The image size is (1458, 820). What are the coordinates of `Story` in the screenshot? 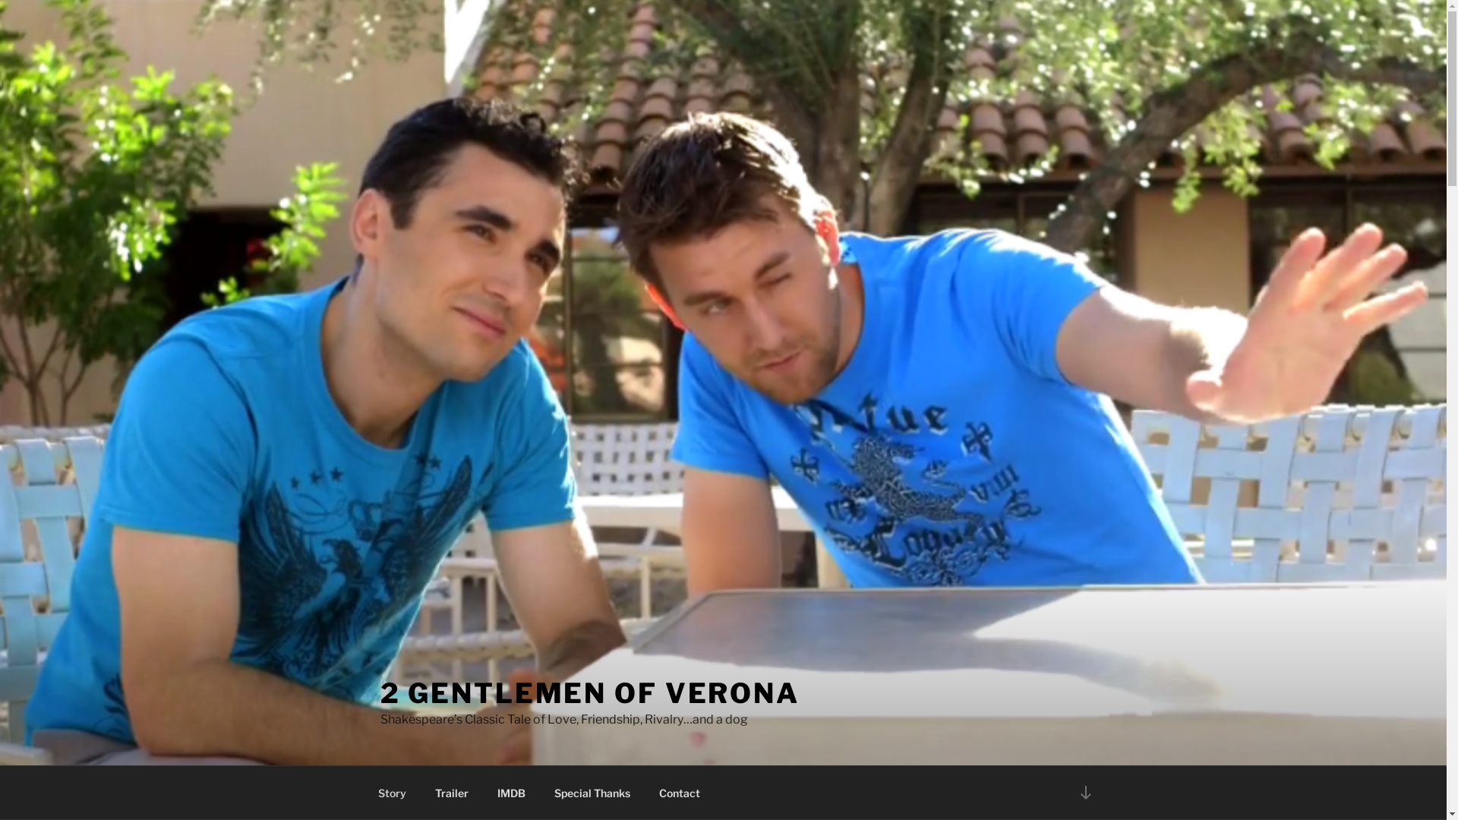 It's located at (392, 793).